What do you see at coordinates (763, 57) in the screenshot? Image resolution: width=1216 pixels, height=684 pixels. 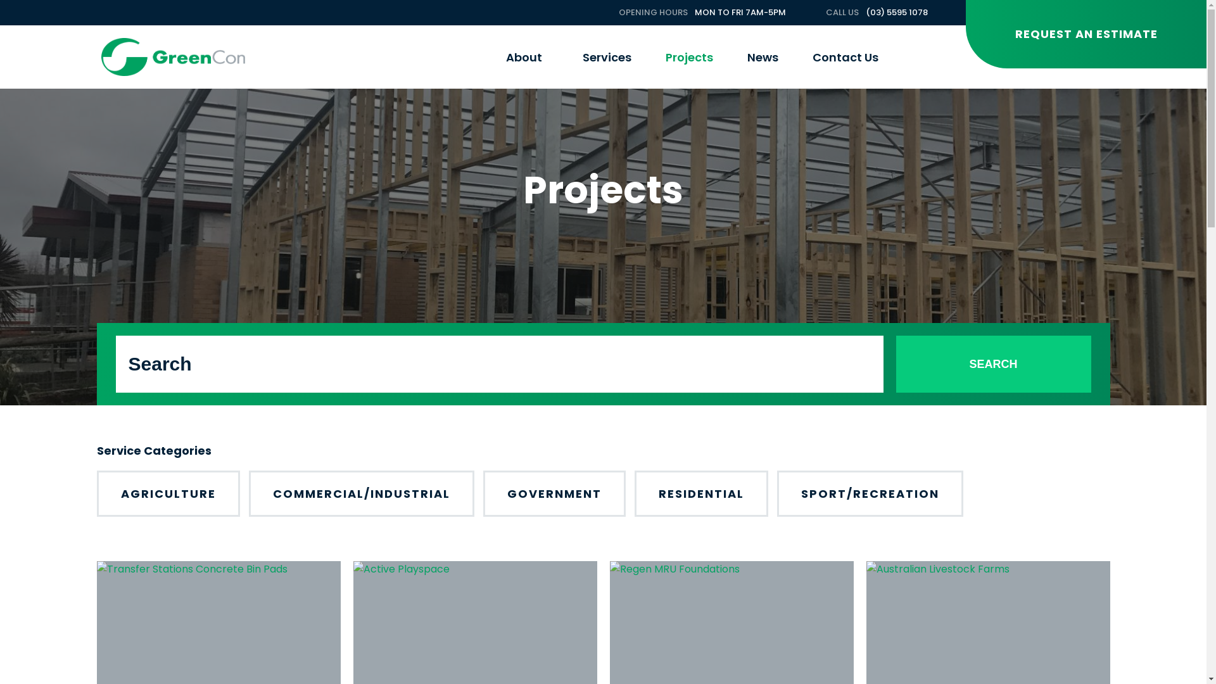 I see `News` at bounding box center [763, 57].